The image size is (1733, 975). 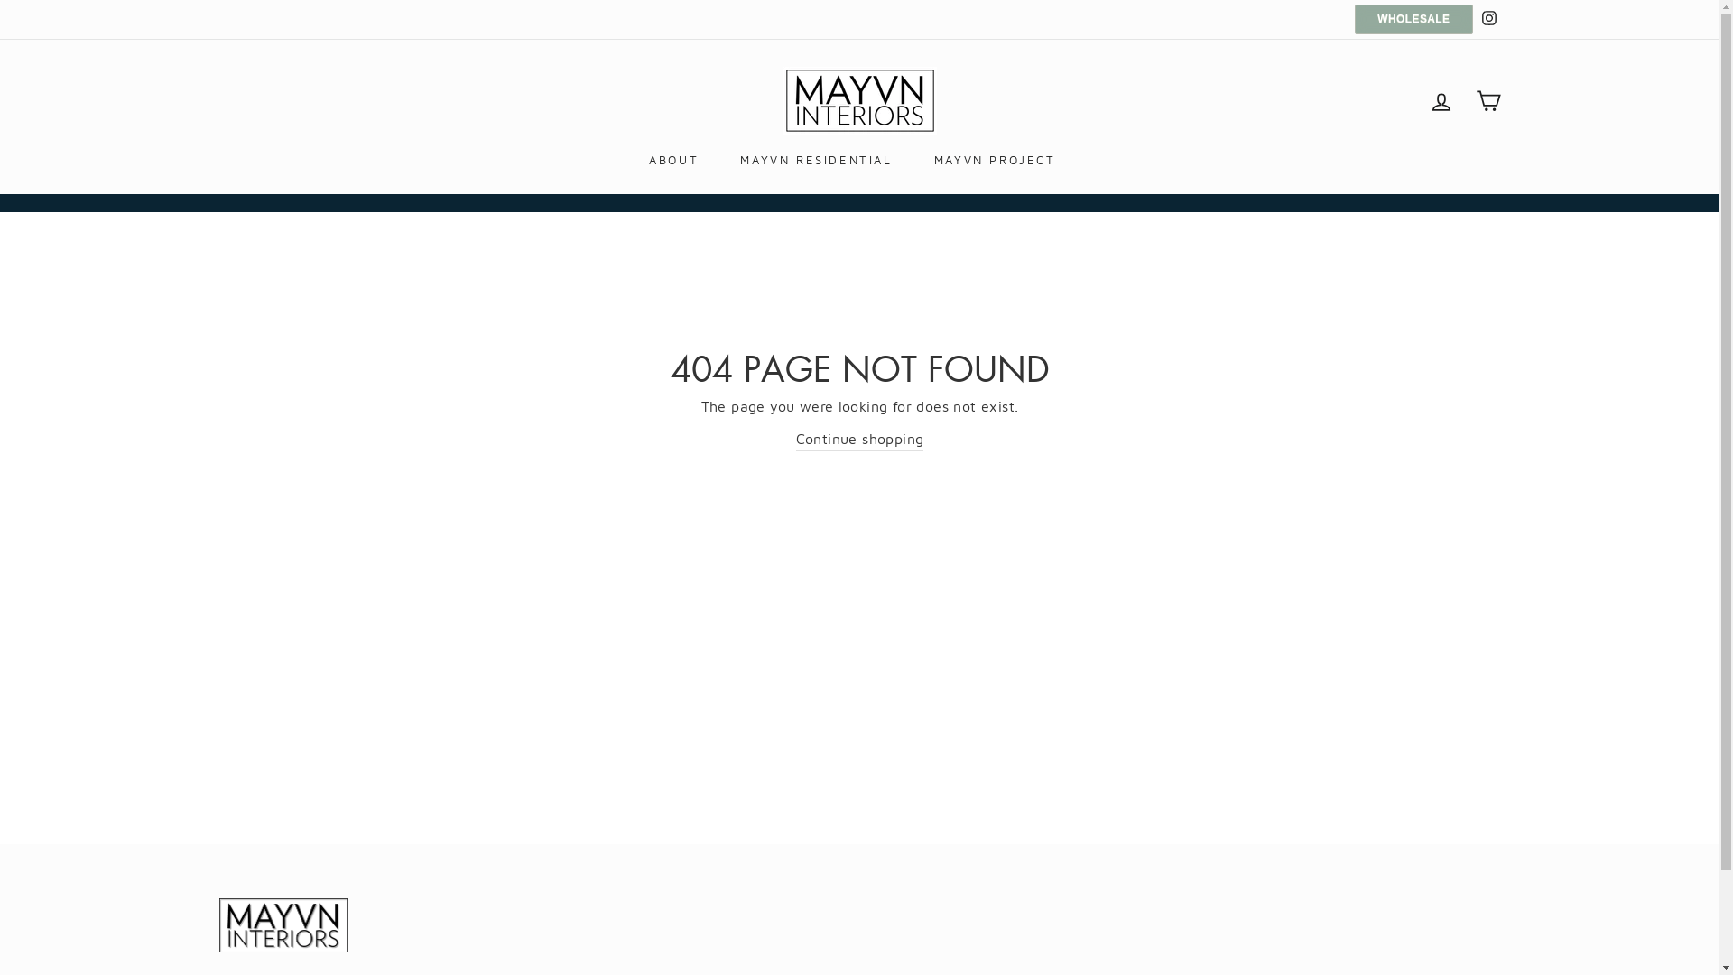 What do you see at coordinates (1441, 101) in the screenshot?
I see `LOG IN` at bounding box center [1441, 101].